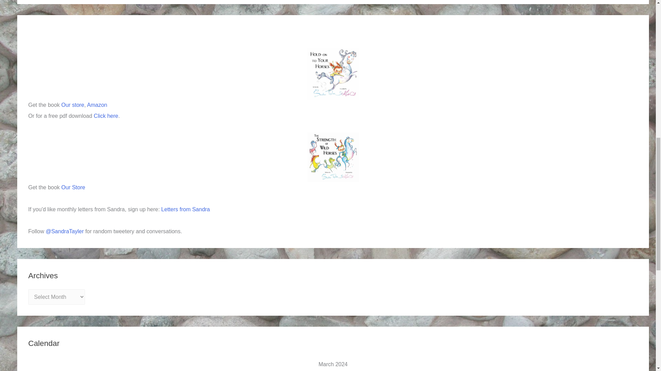 This screenshot has height=371, width=661. Describe the element at coordinates (73, 105) in the screenshot. I see `Our store` at that location.